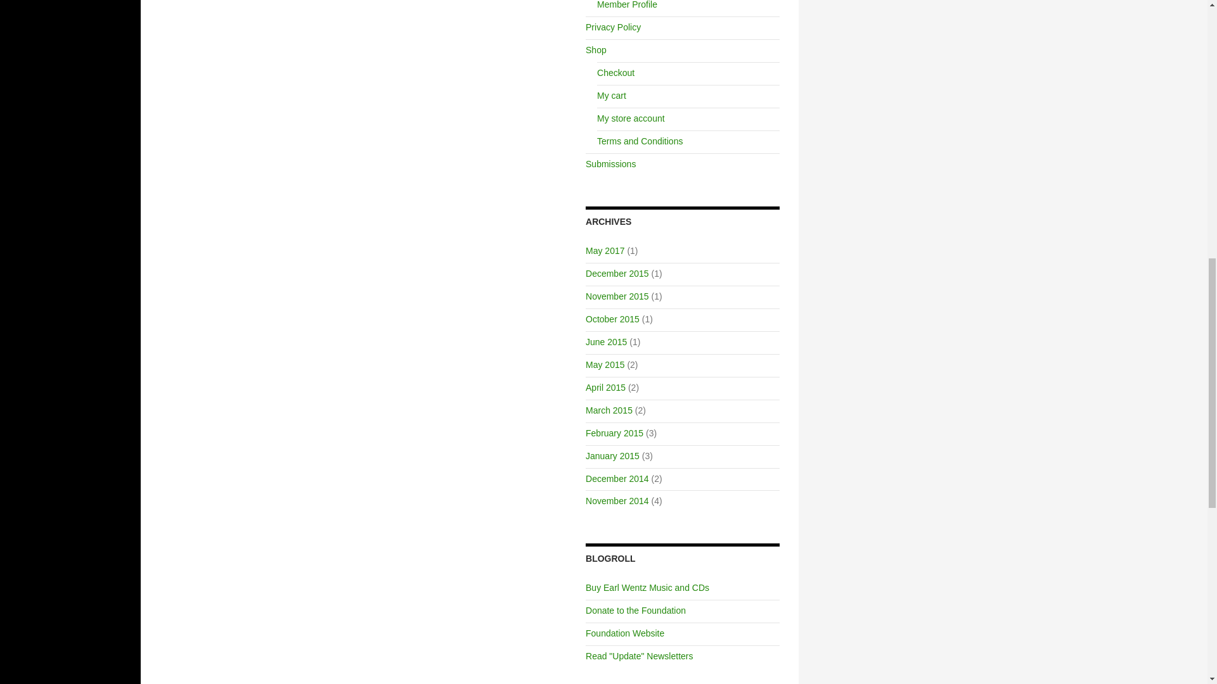  Describe the element at coordinates (612, 319) in the screenshot. I see `October 2015` at that location.